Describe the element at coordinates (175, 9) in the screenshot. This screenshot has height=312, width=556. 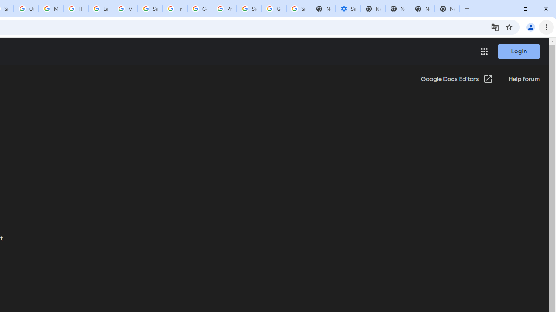
I see `Trusted Information and Content - Google Safety Center` at that location.